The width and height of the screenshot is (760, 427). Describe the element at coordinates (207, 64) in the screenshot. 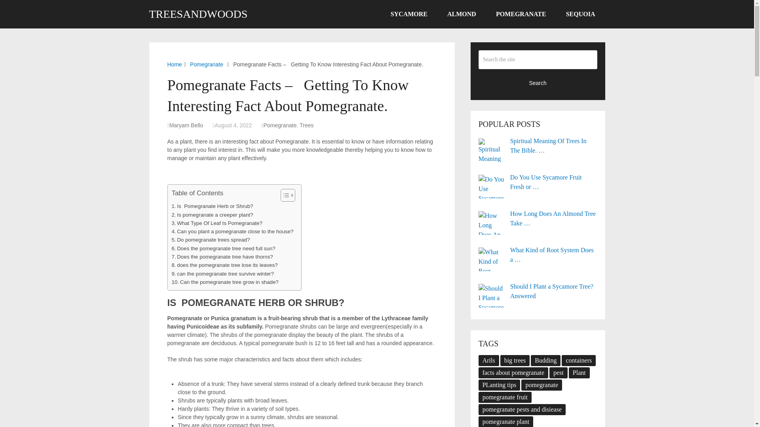

I see `Pomegranate` at that location.